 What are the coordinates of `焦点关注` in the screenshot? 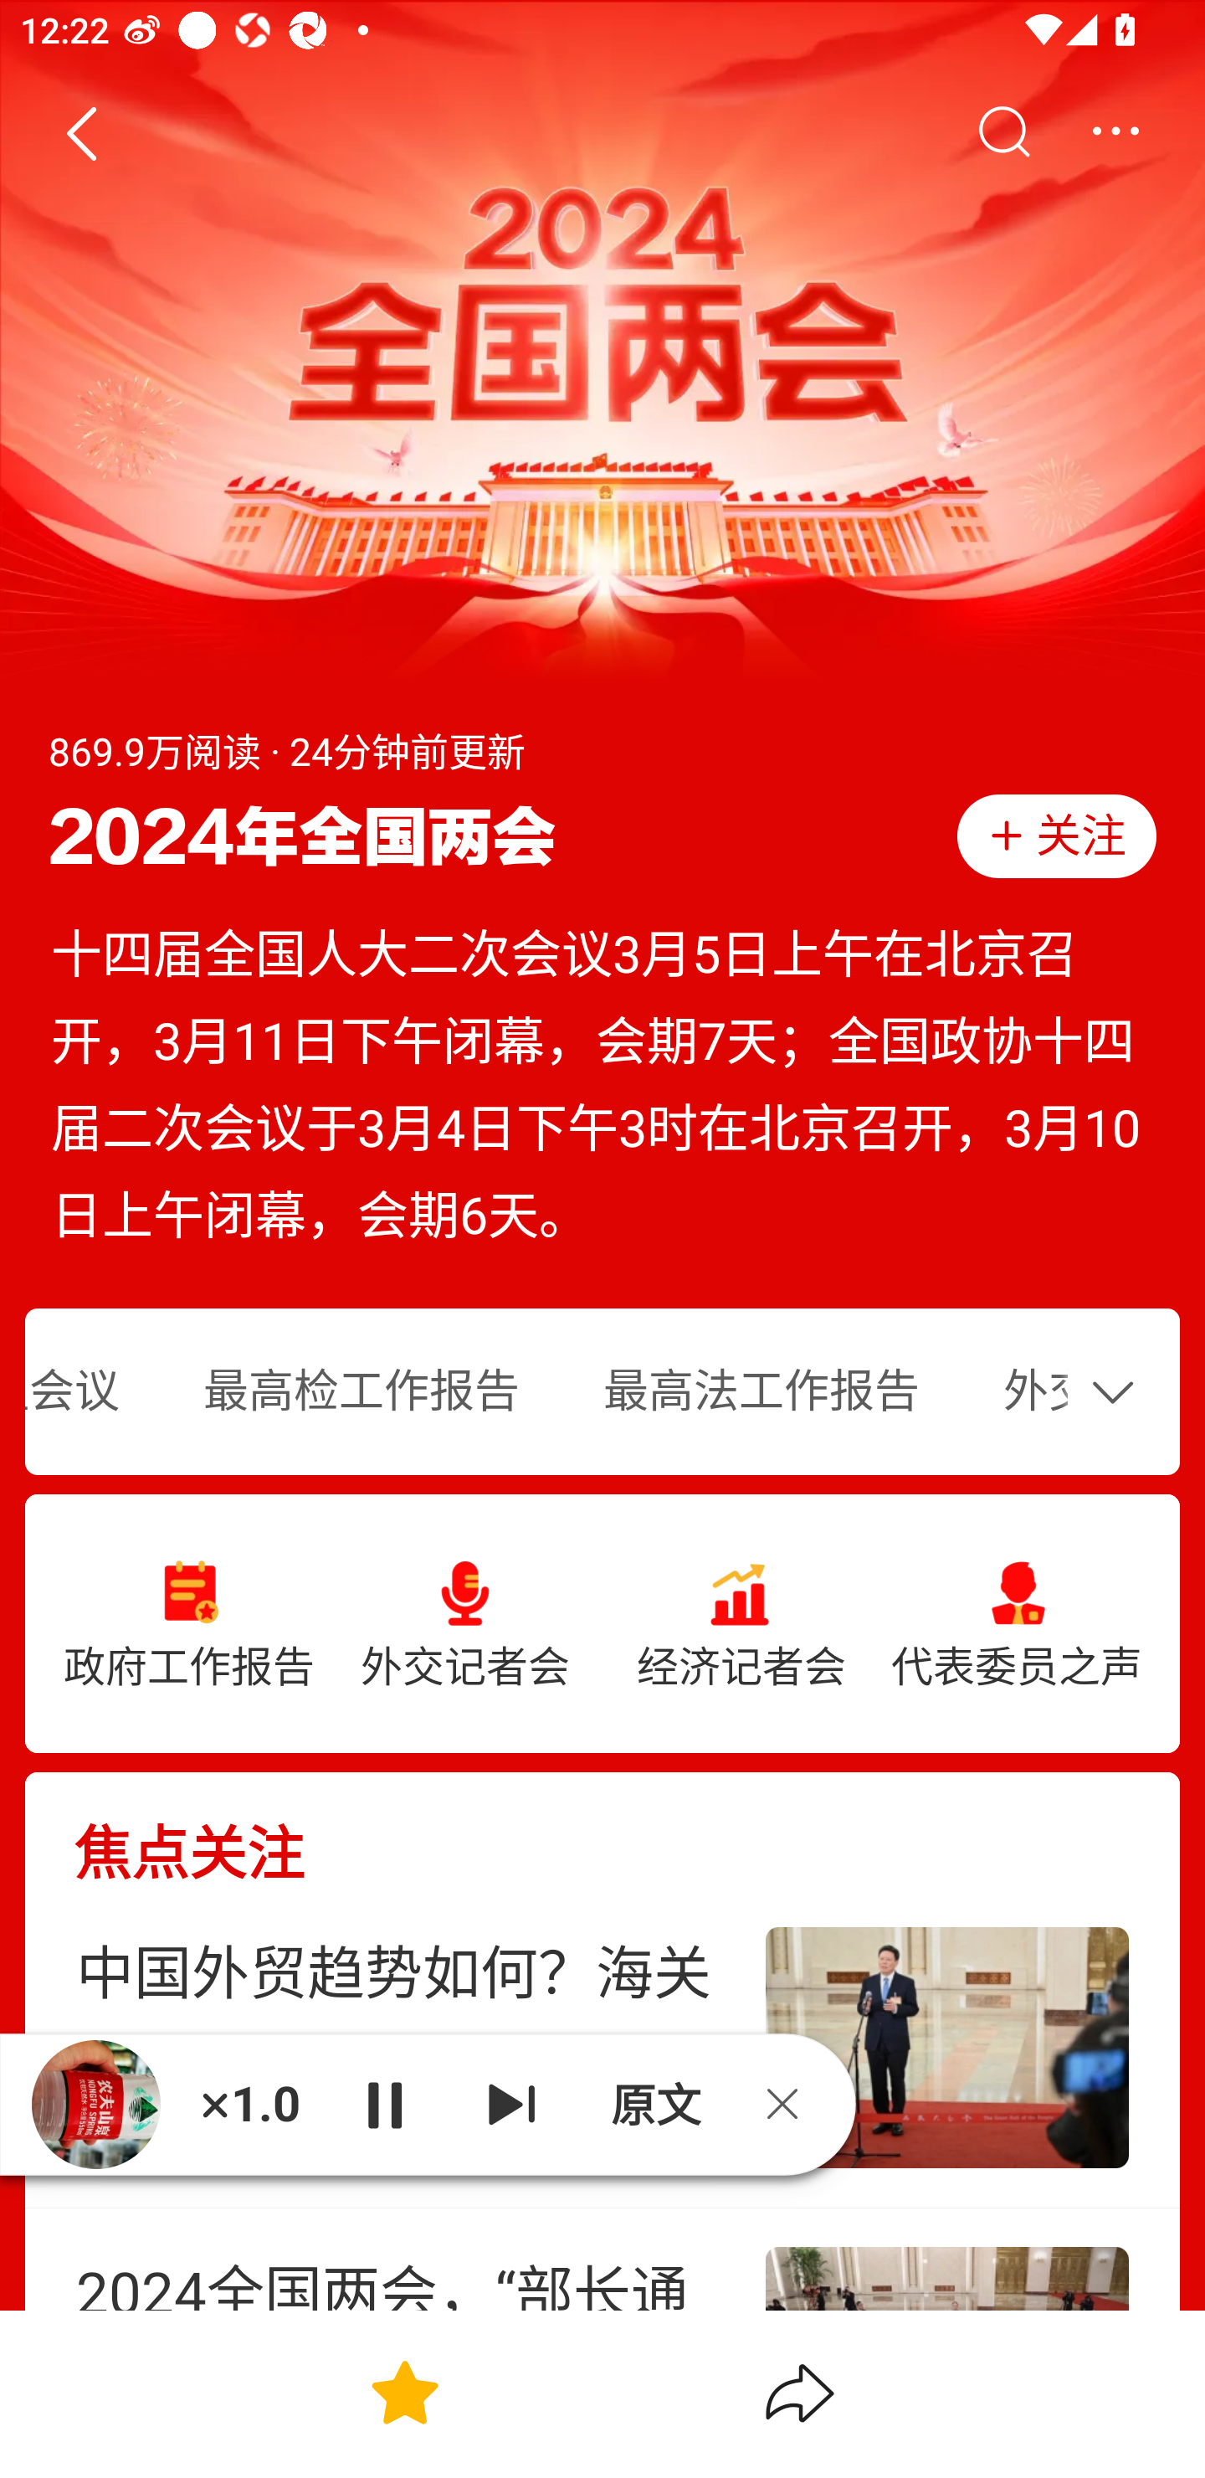 It's located at (602, 1830).